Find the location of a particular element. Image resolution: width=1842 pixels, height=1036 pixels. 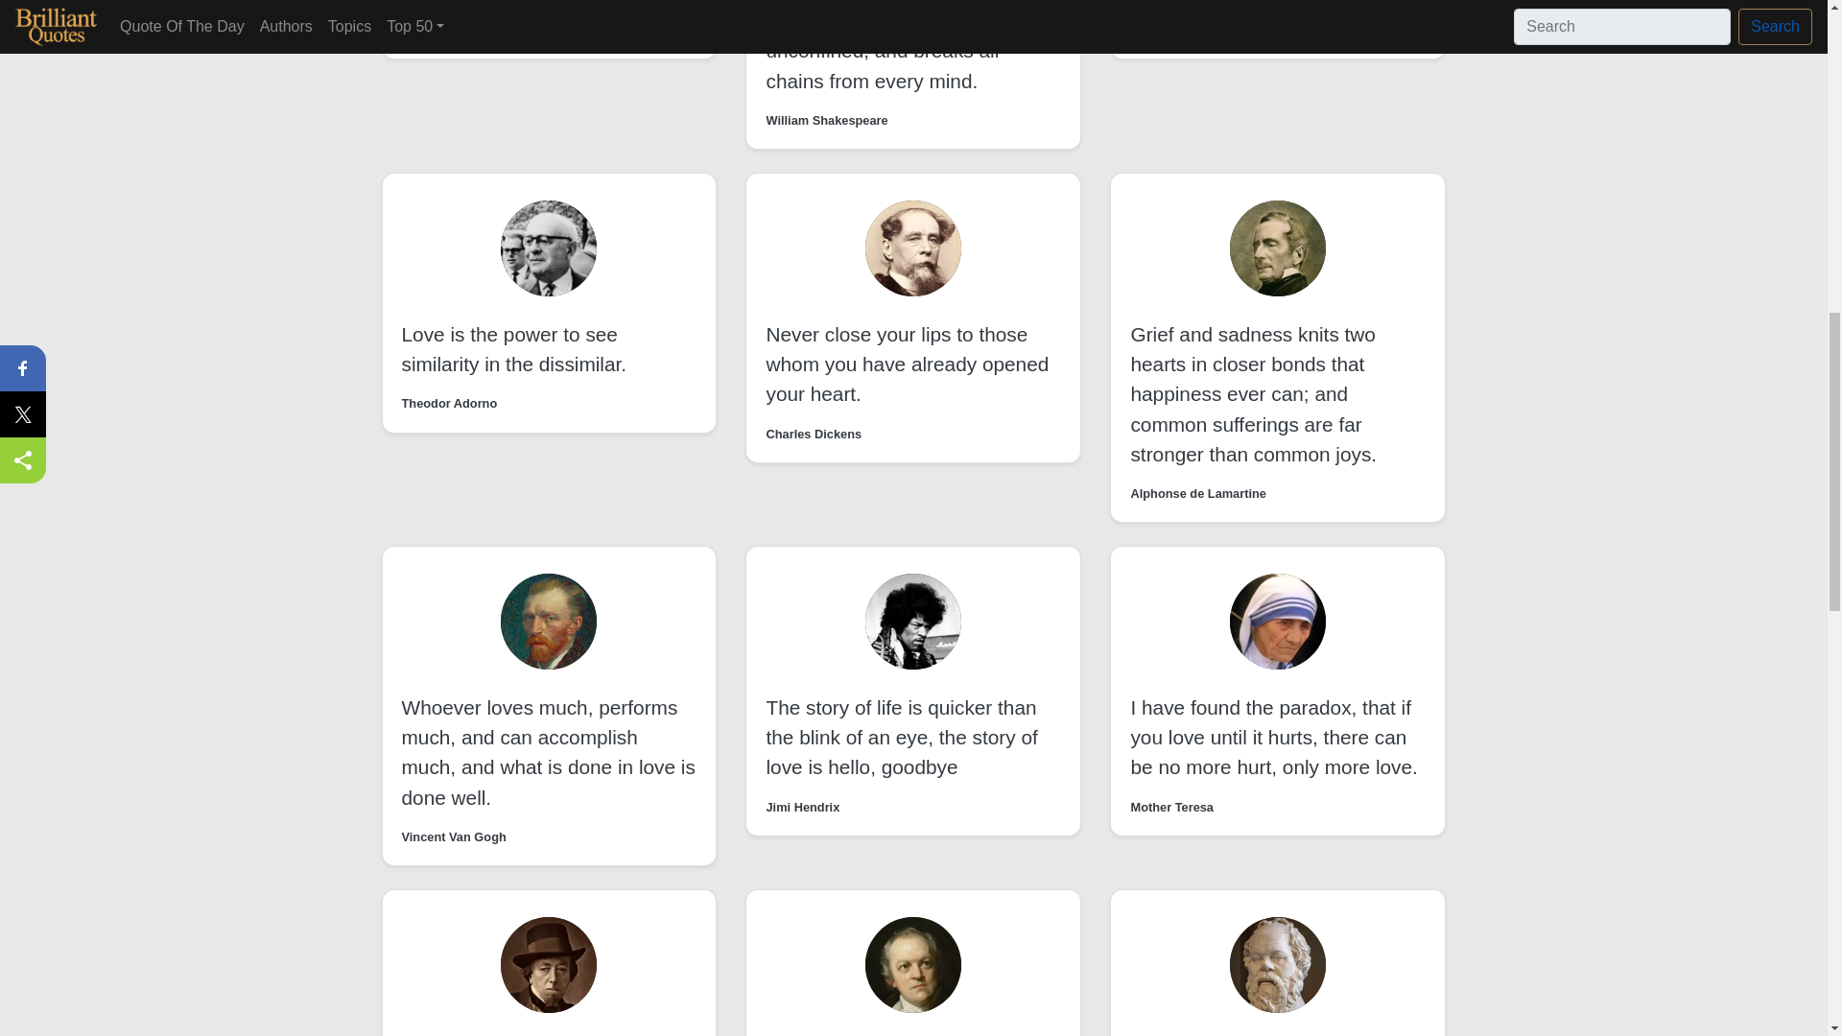

Mother Teresa is located at coordinates (1172, 807).